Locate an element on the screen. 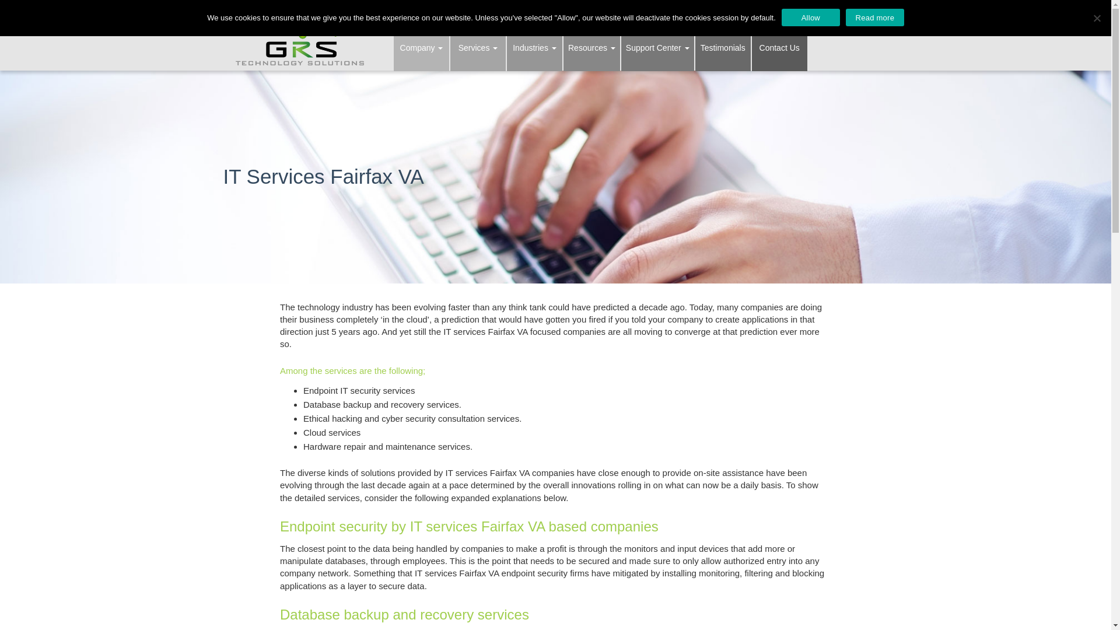 The height and width of the screenshot is (630, 1120). Industries is located at coordinates (534, 48).